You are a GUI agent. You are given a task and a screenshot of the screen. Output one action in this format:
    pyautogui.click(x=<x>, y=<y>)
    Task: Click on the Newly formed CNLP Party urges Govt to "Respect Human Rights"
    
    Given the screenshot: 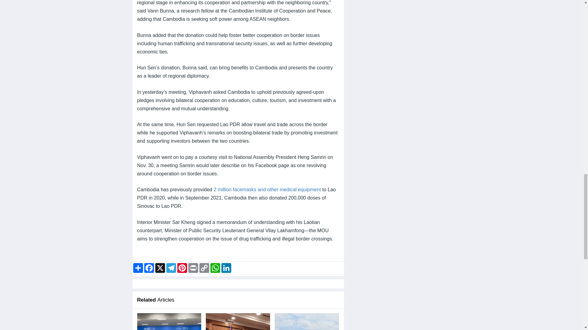 What is the action you would take?
    pyautogui.click(x=238, y=321)
    